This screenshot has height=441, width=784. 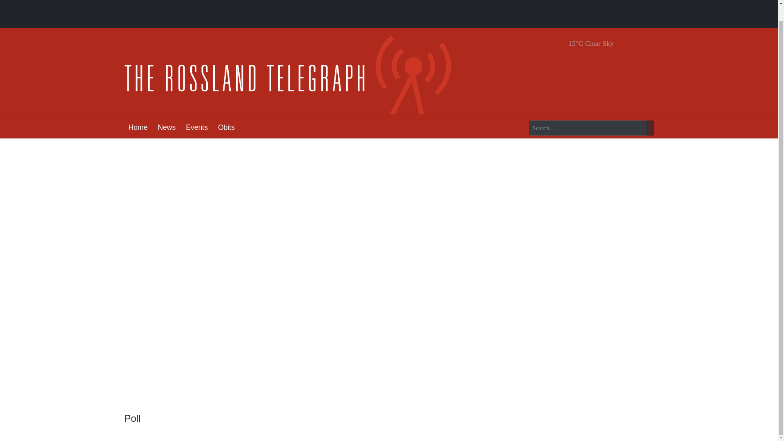 I want to click on Obits, so click(x=226, y=128).